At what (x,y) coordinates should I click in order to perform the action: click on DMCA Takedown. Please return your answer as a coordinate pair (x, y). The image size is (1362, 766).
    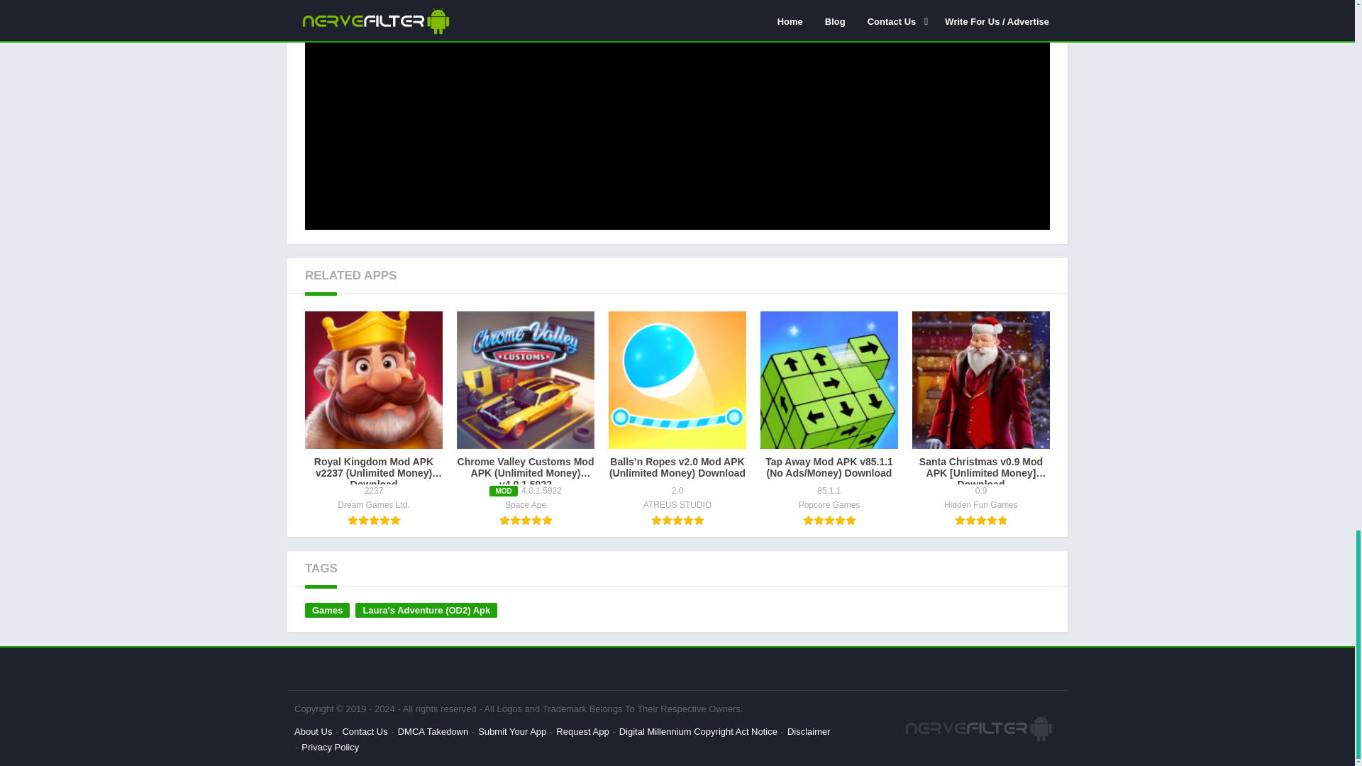
    Looking at the image, I should click on (433, 731).